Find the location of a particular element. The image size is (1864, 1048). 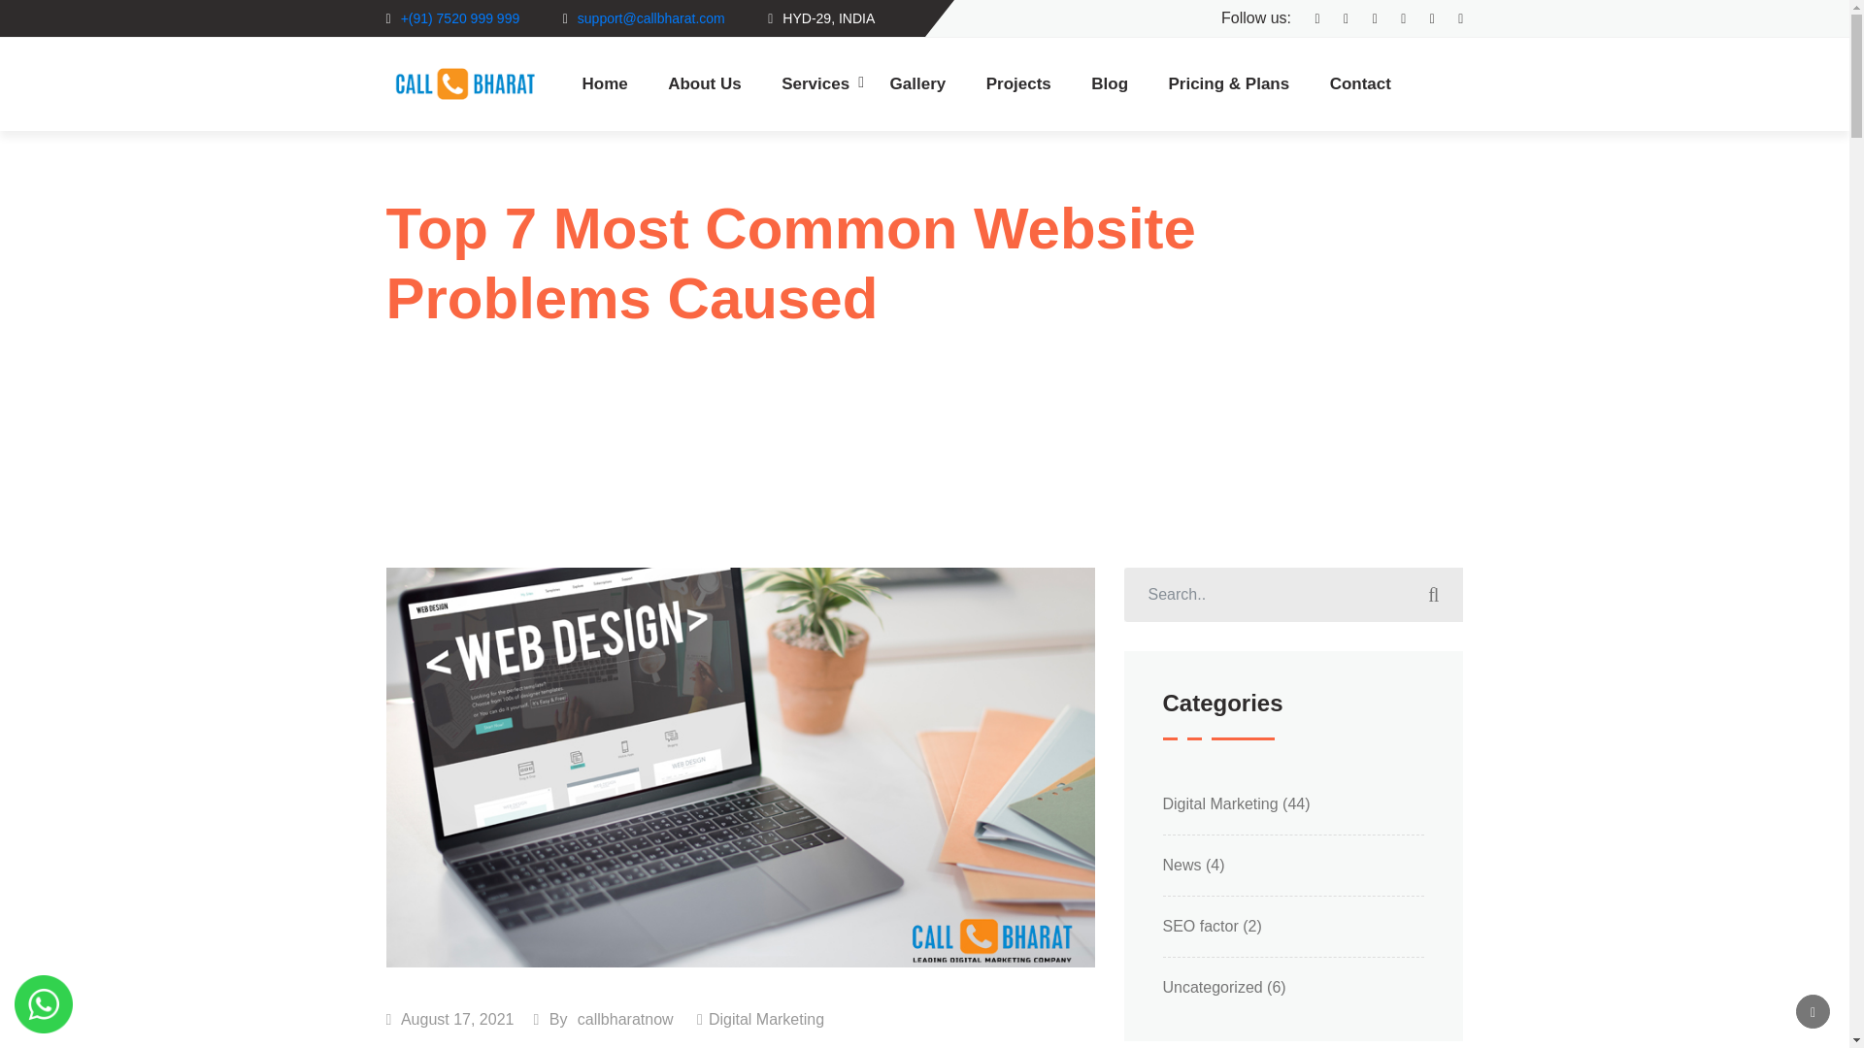

Whats App is located at coordinates (1450, 18).